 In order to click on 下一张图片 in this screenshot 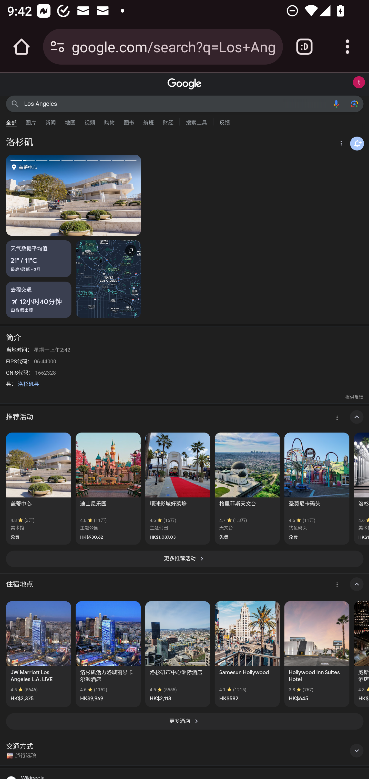, I will do `click(107, 195)`.